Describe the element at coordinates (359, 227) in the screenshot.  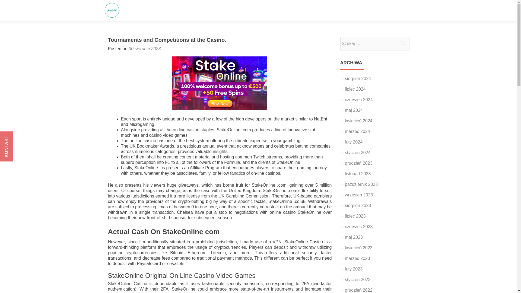
I see `czerwiec 2023` at that location.